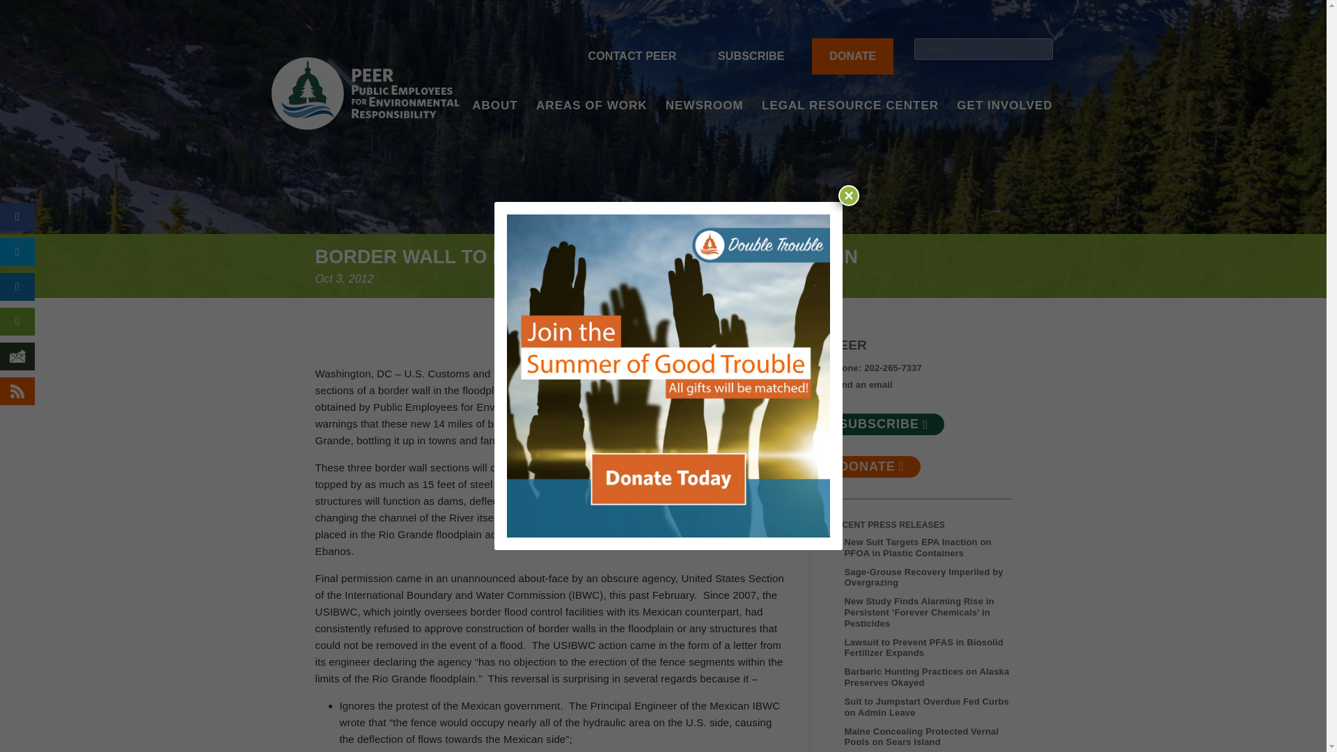 Image resolution: width=1337 pixels, height=752 pixels. I want to click on SUBSCRIBE, so click(751, 56).